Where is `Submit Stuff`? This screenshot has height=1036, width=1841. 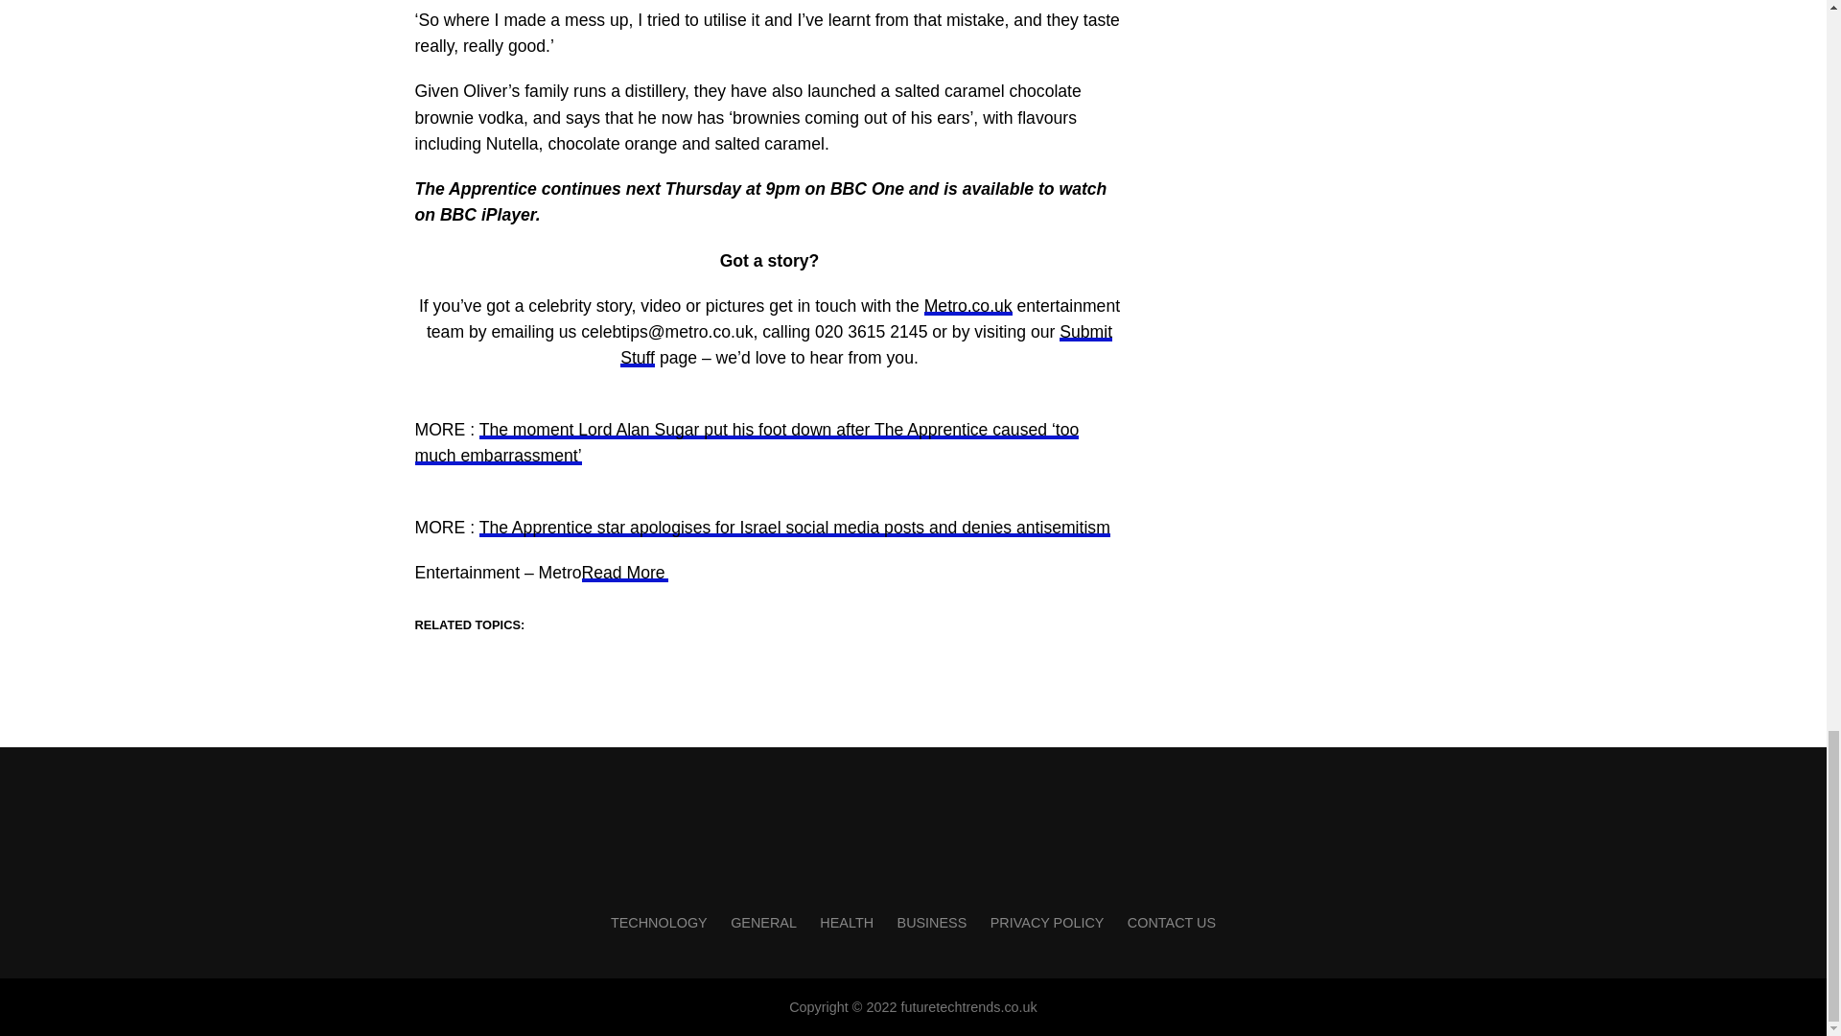 Submit Stuff is located at coordinates (866, 344).